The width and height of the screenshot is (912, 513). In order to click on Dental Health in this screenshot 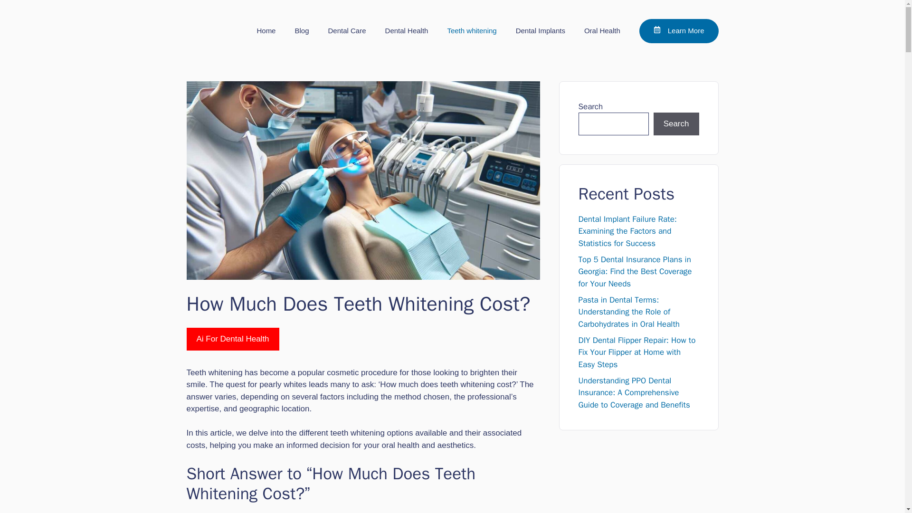, I will do `click(407, 30)`.